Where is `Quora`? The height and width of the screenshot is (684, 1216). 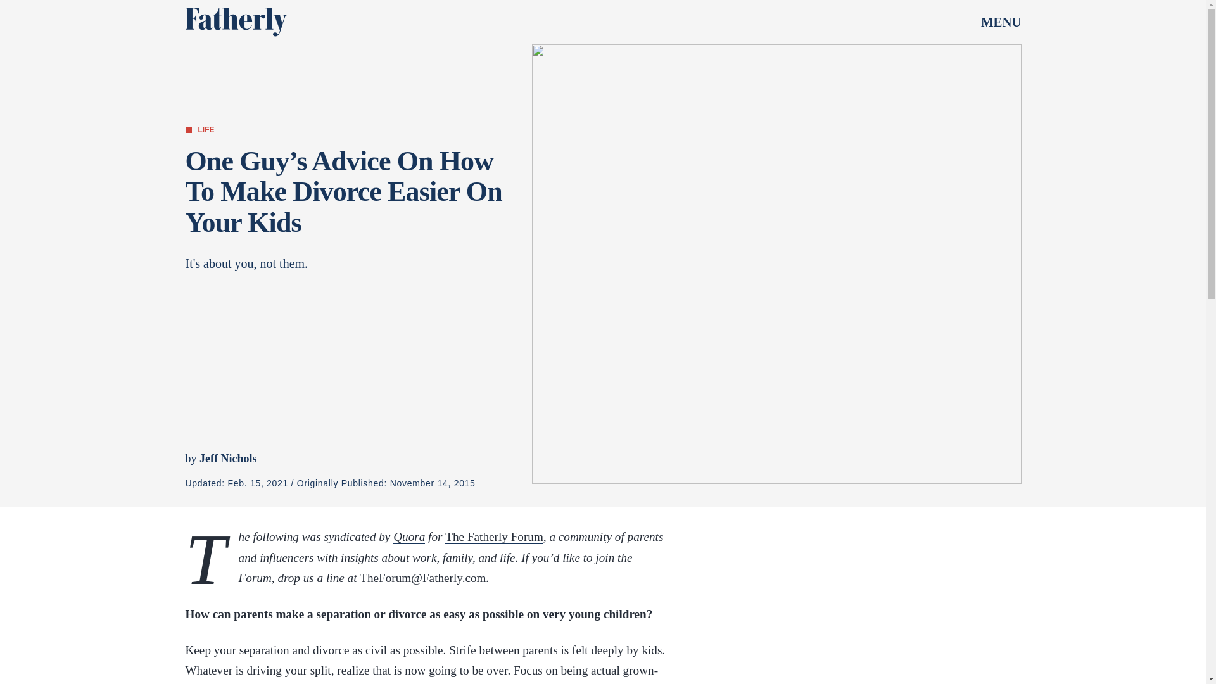
Quora is located at coordinates (408, 537).